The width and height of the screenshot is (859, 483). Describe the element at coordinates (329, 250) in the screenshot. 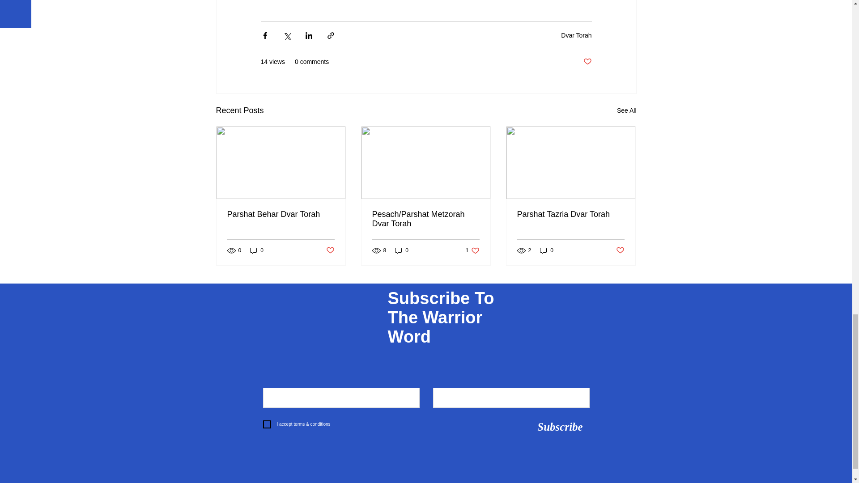

I see `Post not marked as liked` at that location.